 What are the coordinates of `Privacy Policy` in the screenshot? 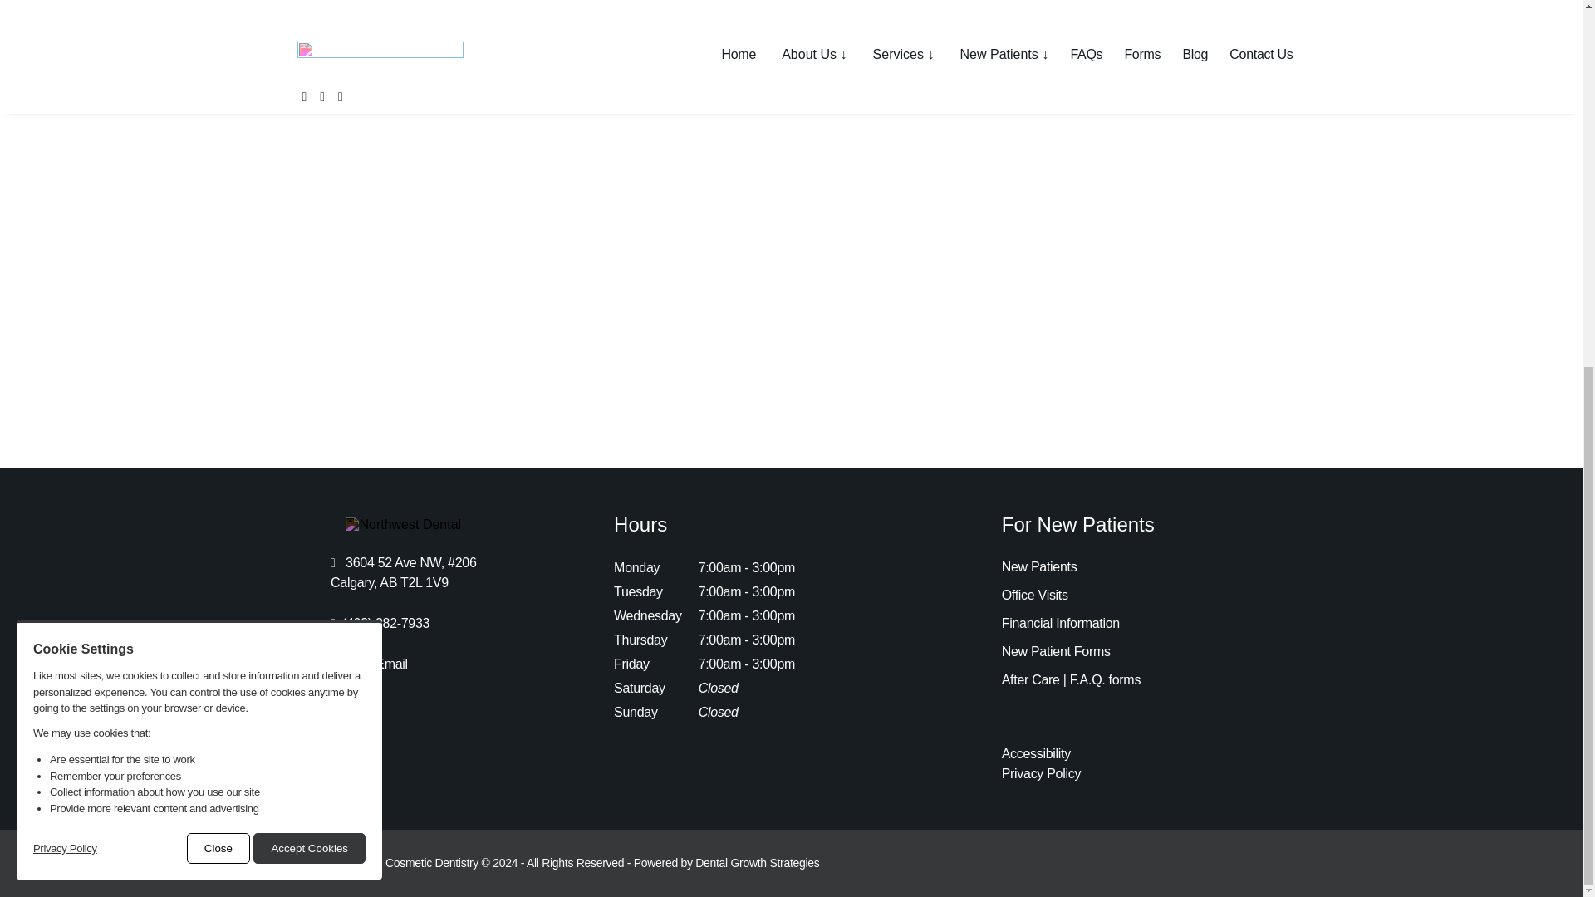 It's located at (65, 234).